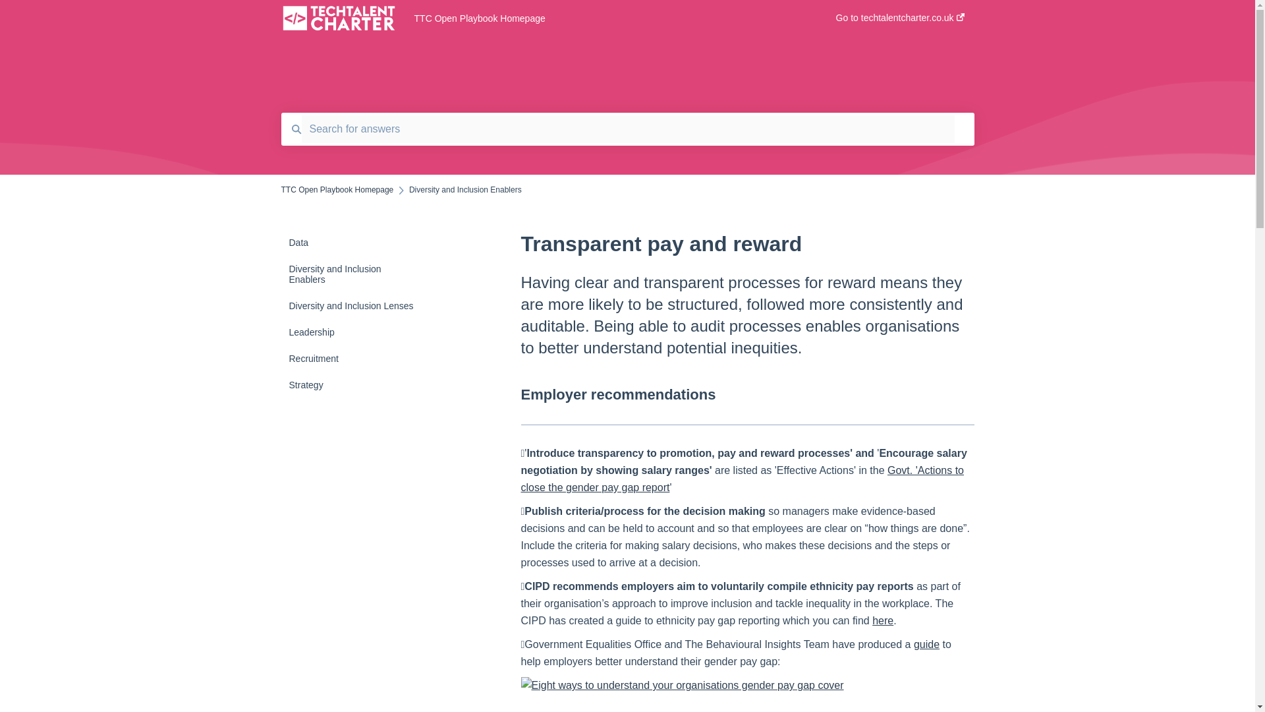  What do you see at coordinates (926, 644) in the screenshot?
I see `guide` at bounding box center [926, 644].